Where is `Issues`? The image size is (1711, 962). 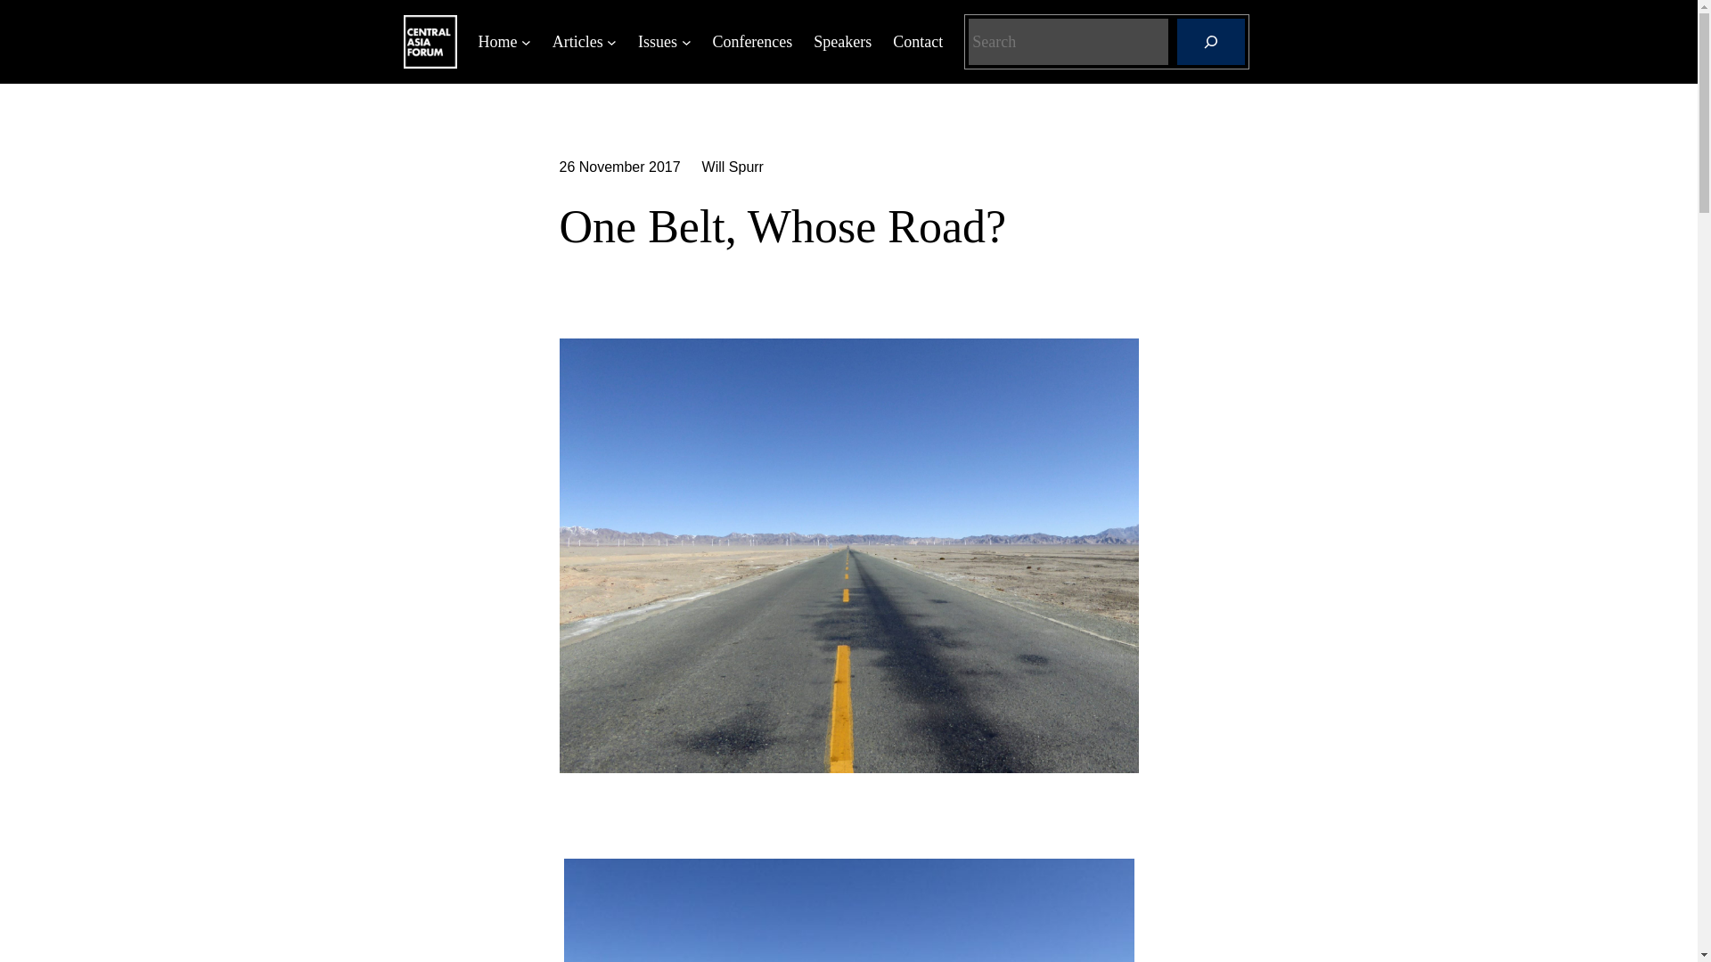
Issues is located at coordinates (658, 42).